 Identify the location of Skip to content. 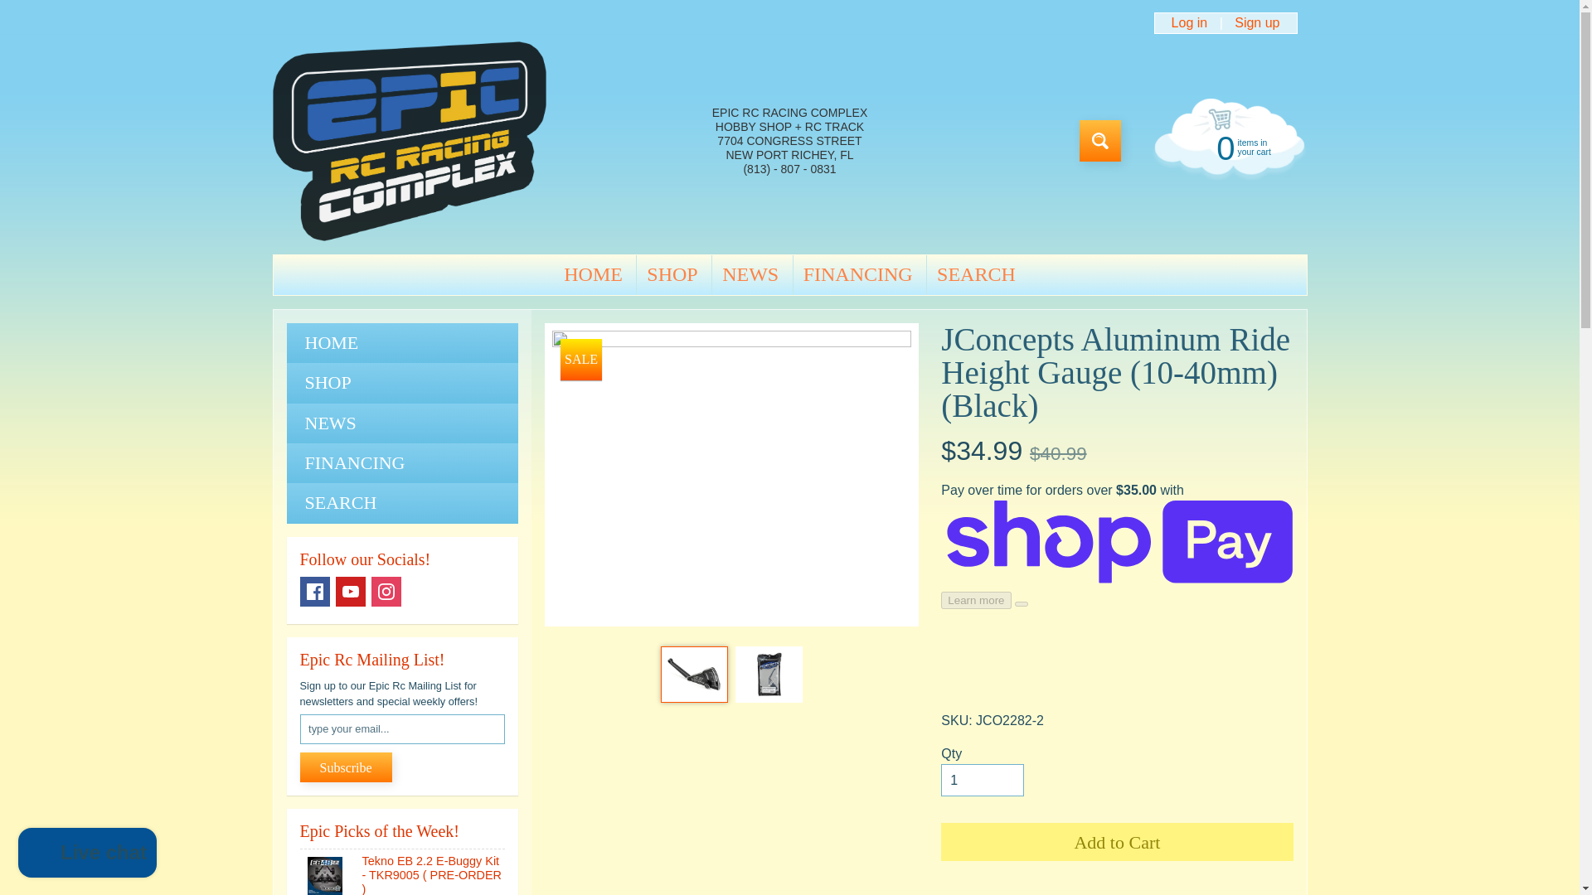
(402, 462).